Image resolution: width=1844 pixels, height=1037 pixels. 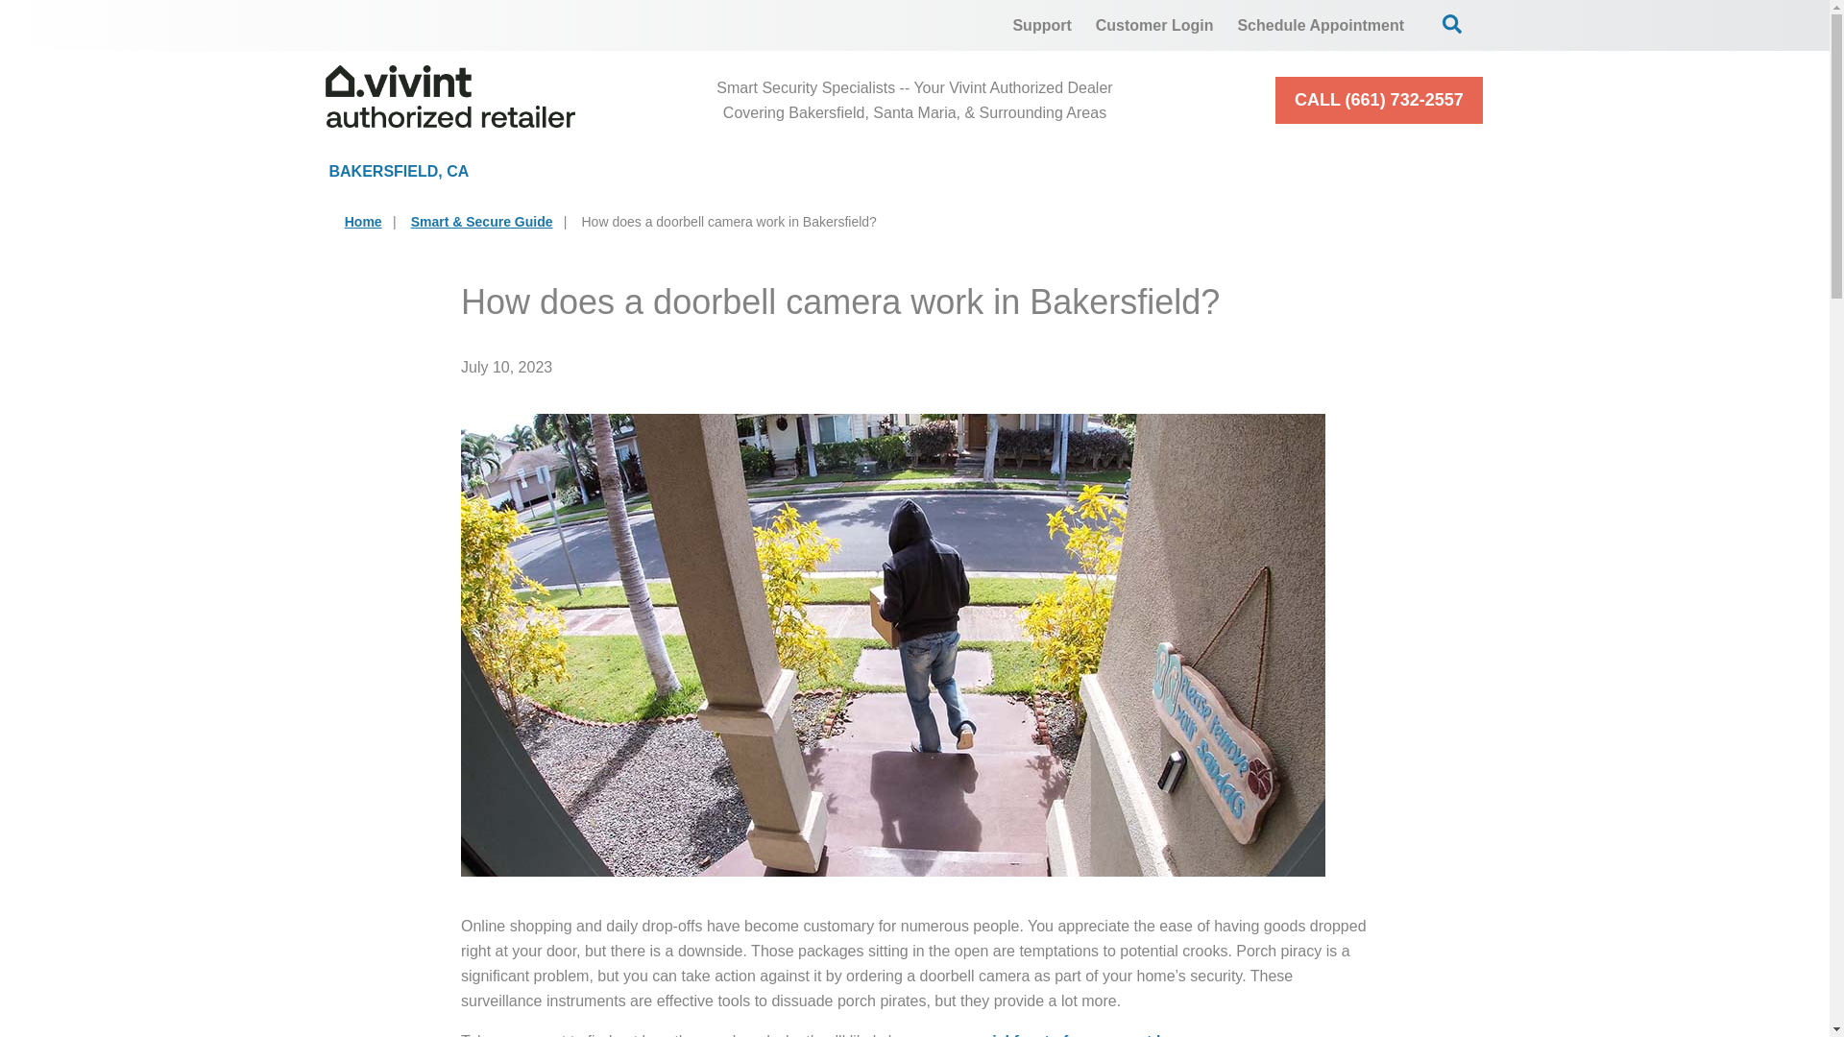 I want to click on Home Security, so click(x=640, y=171).